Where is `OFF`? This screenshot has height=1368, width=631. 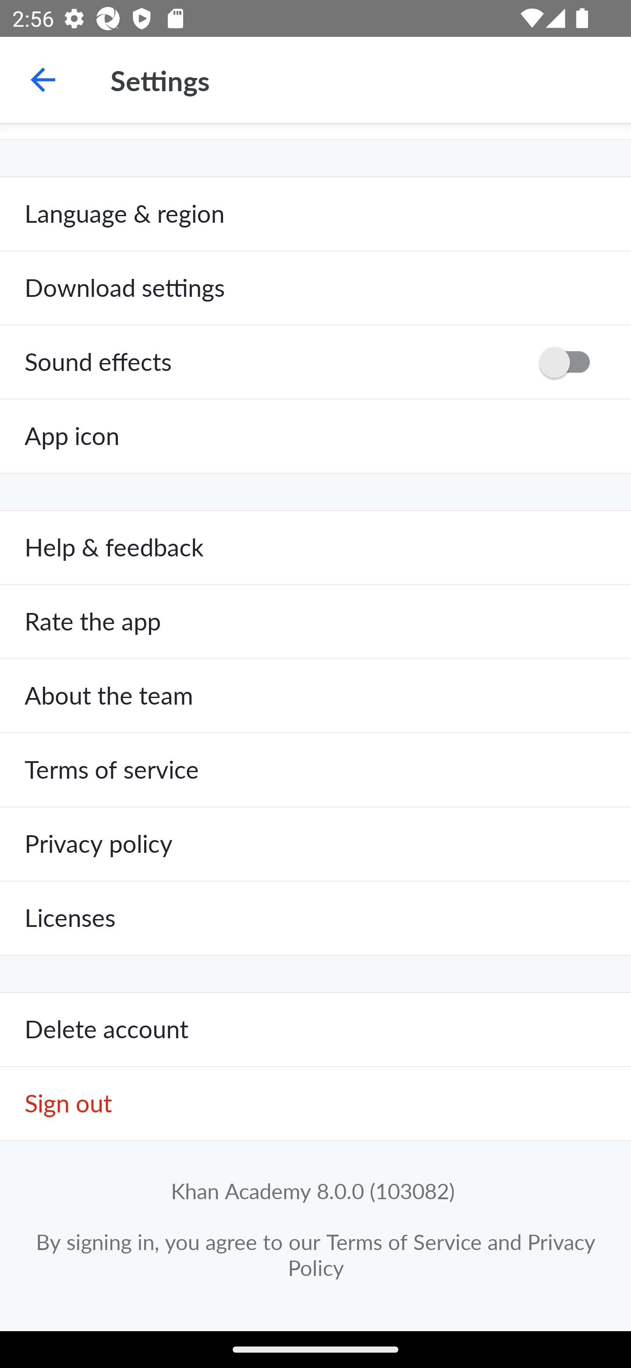 OFF is located at coordinates (570, 362).